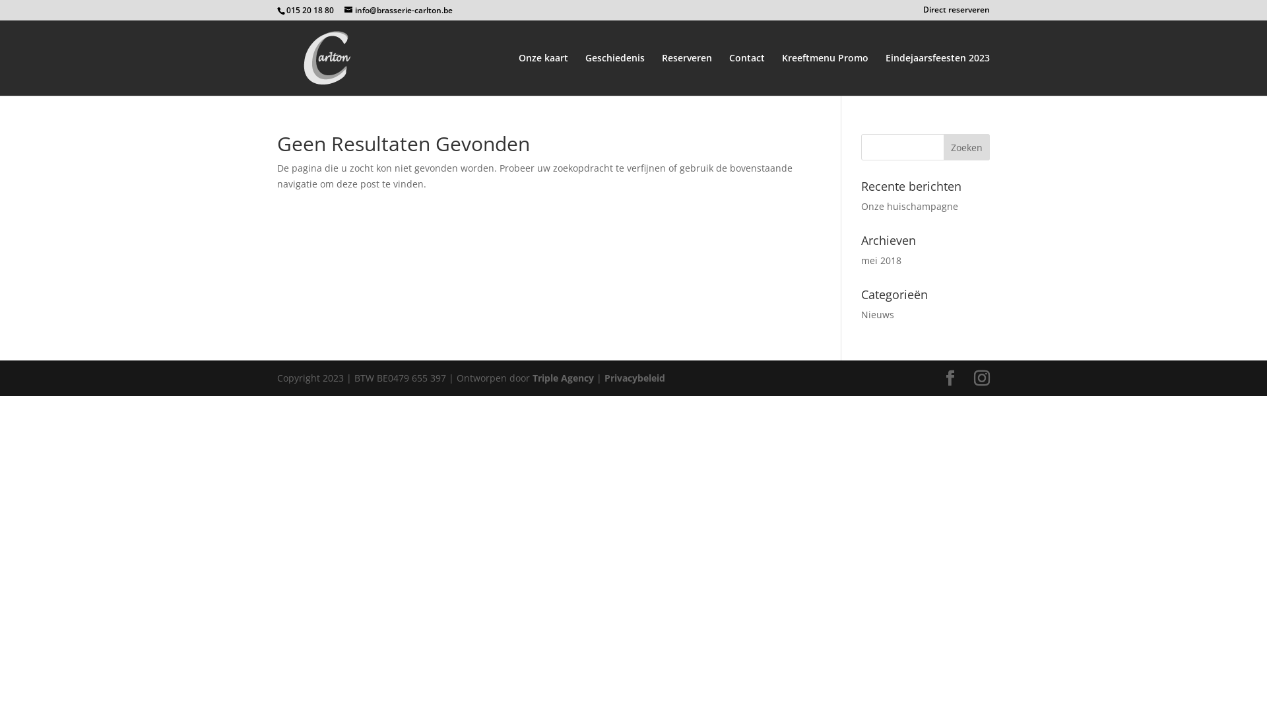 The image size is (1267, 713). Describe the element at coordinates (399, 11) in the screenshot. I see `info@brasserie-carlton.be` at that location.